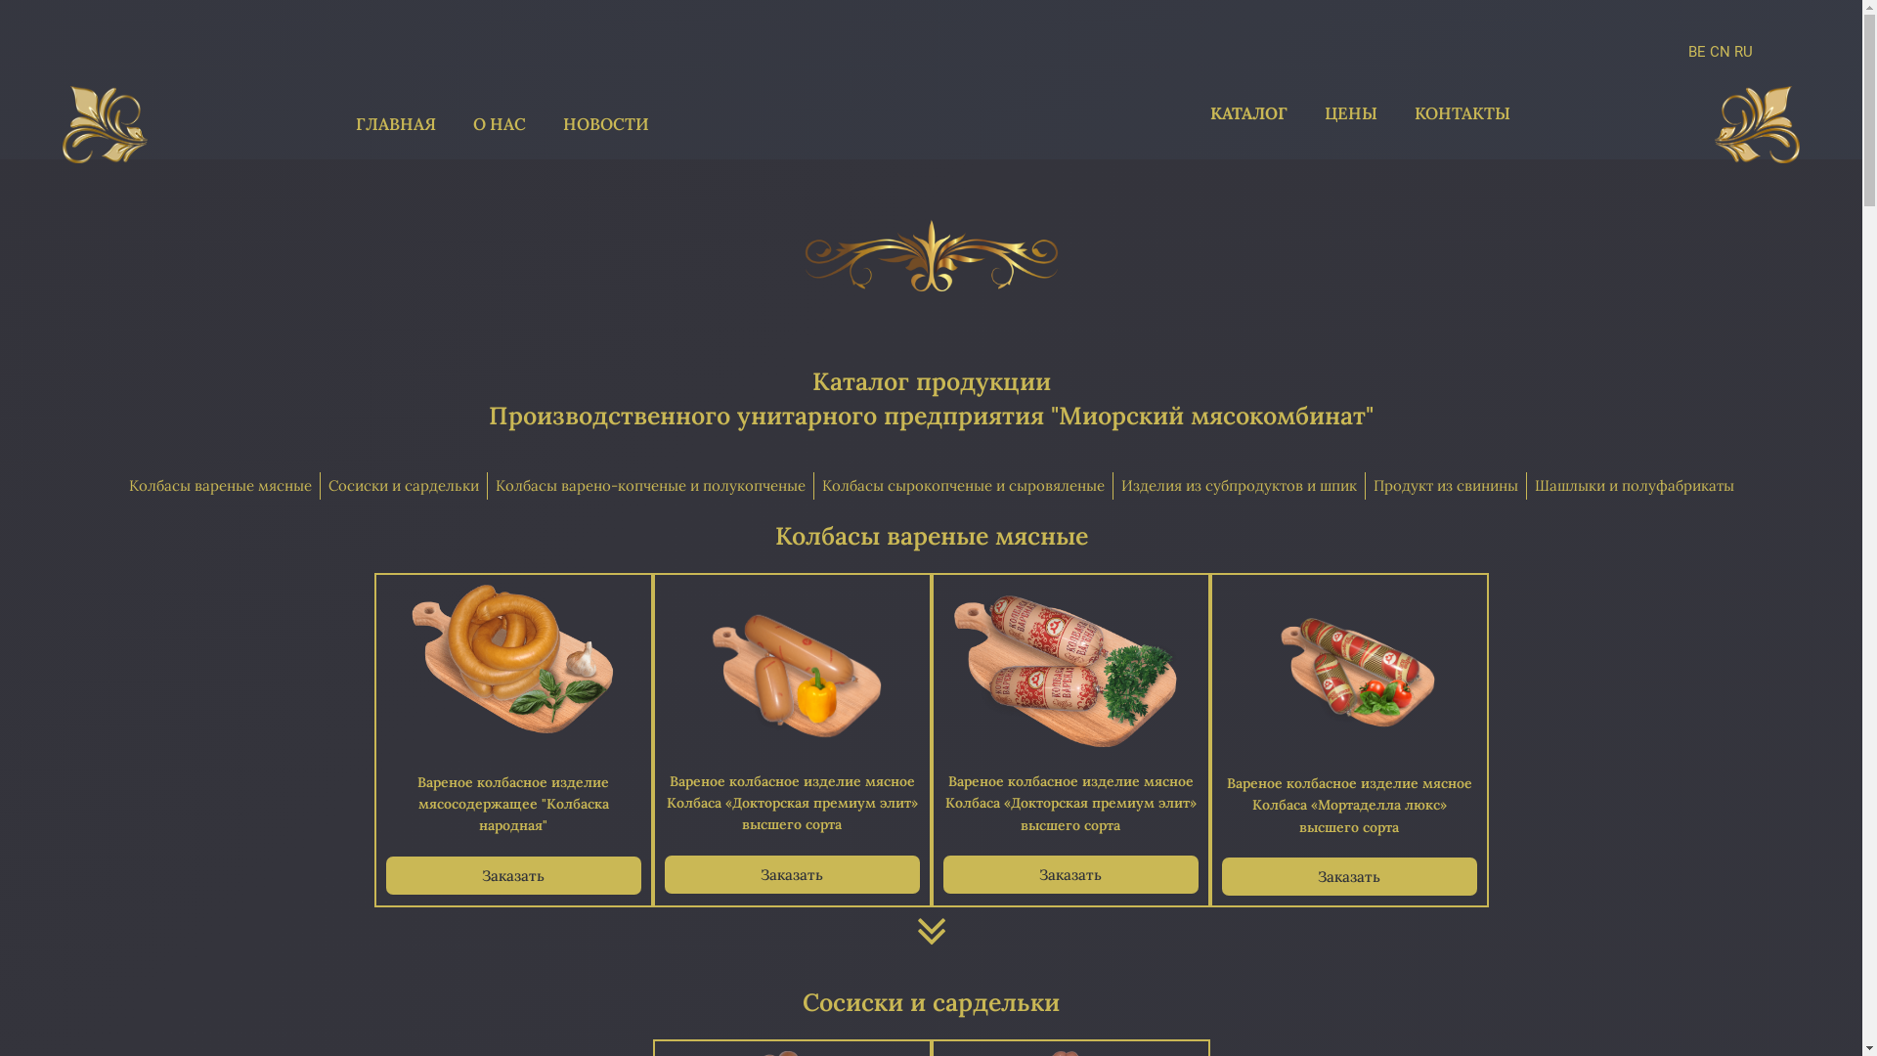 This screenshot has width=1877, height=1056. I want to click on RU, so click(1744, 52).